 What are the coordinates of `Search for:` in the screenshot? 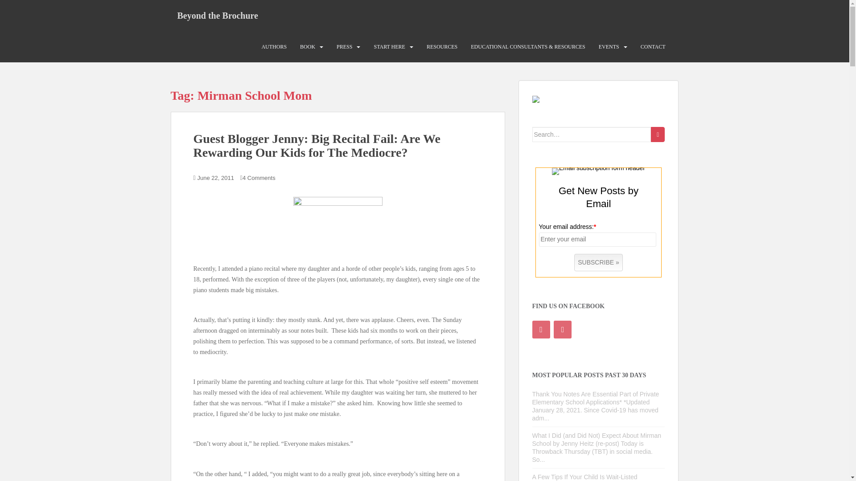 It's located at (592, 135).